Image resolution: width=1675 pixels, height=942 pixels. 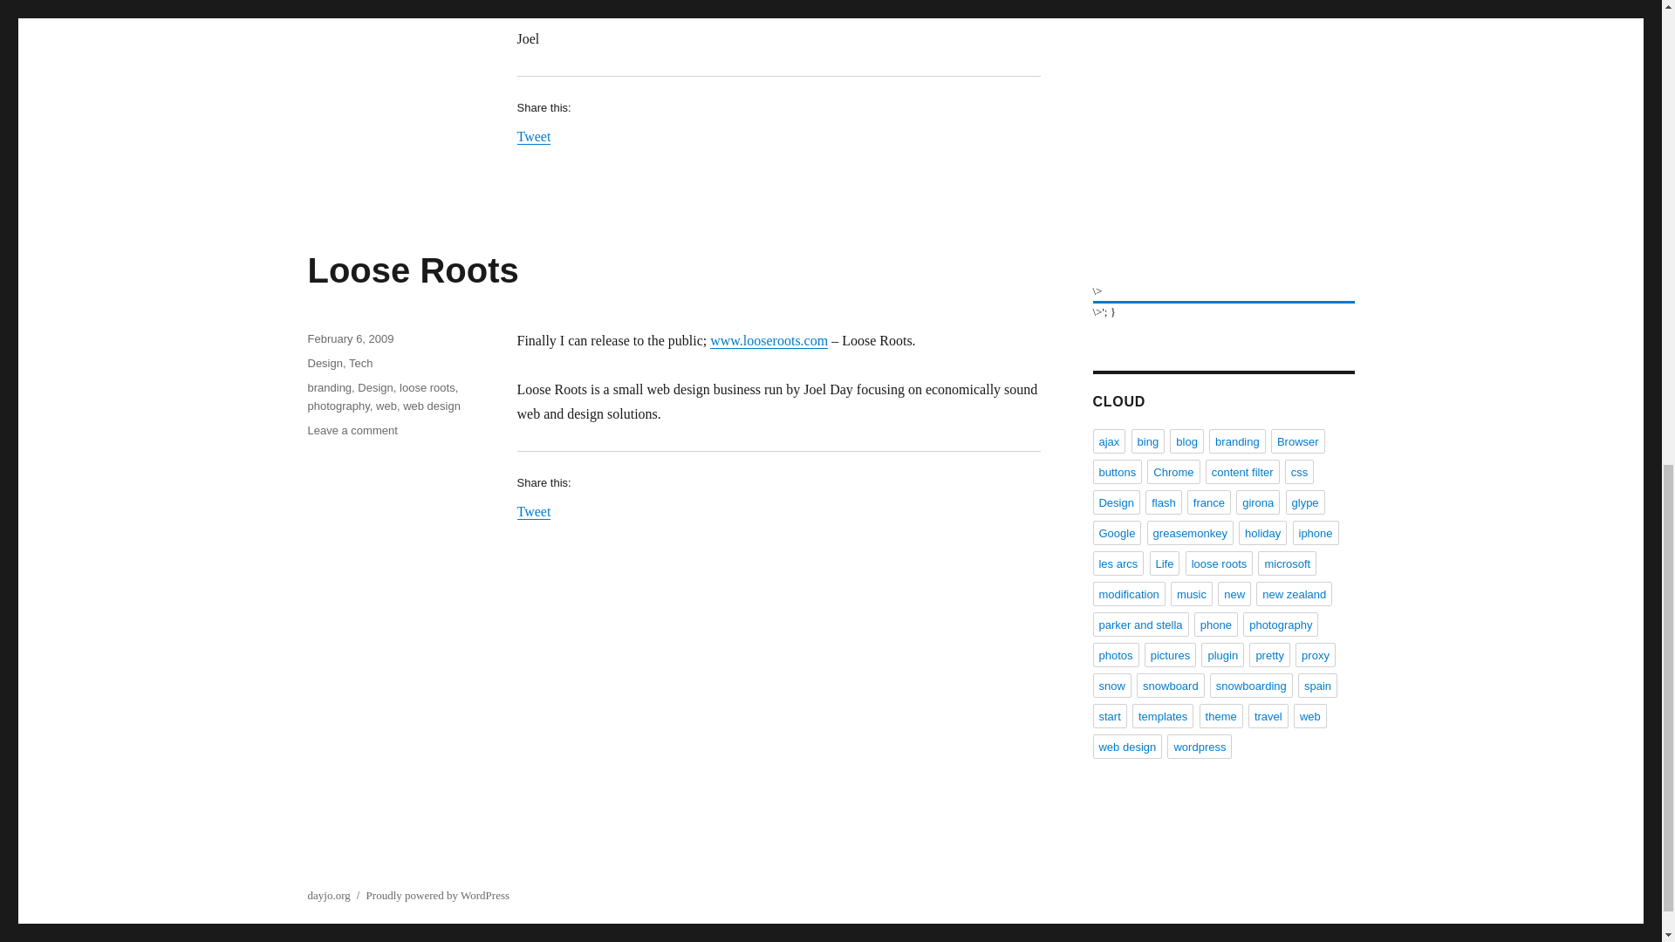 I want to click on Design, so click(x=350, y=338).